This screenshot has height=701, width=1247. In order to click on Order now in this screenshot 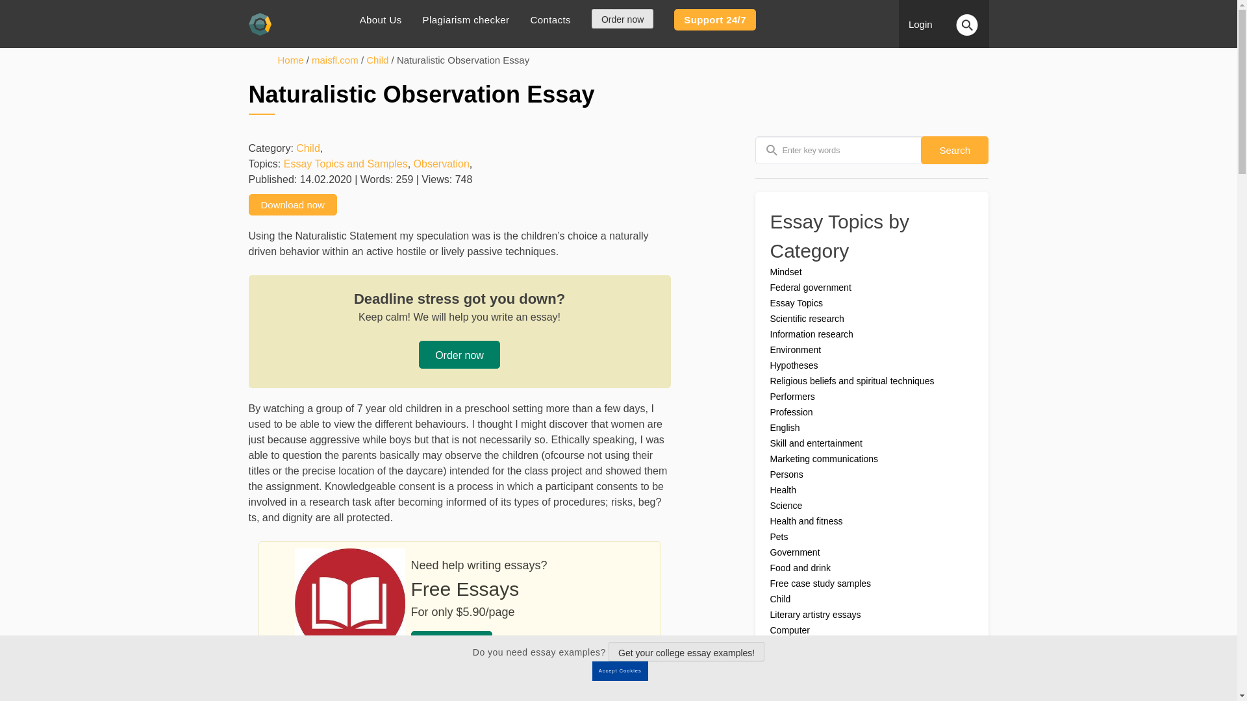, I will do `click(622, 19)`.